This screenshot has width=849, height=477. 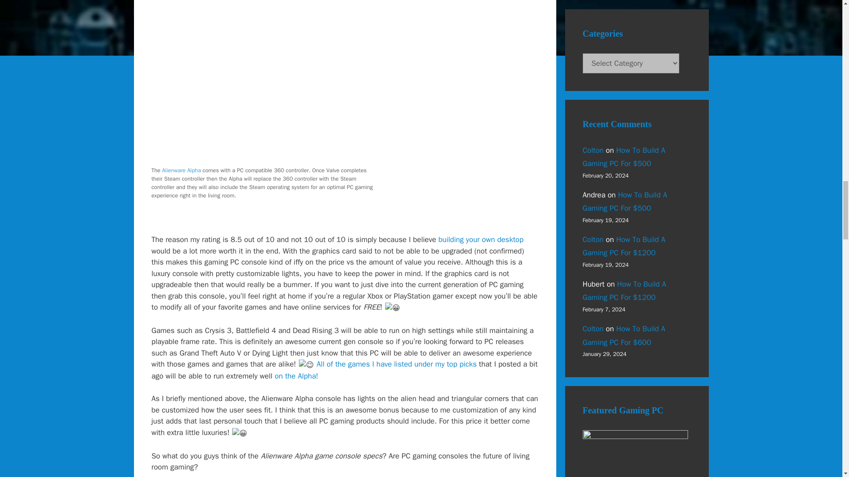 I want to click on How To Build Your PC, so click(x=481, y=239).